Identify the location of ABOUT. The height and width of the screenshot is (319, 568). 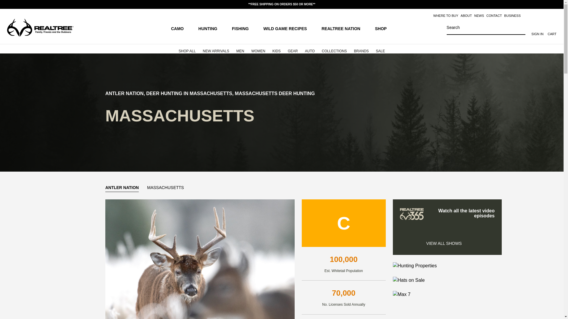
(466, 16).